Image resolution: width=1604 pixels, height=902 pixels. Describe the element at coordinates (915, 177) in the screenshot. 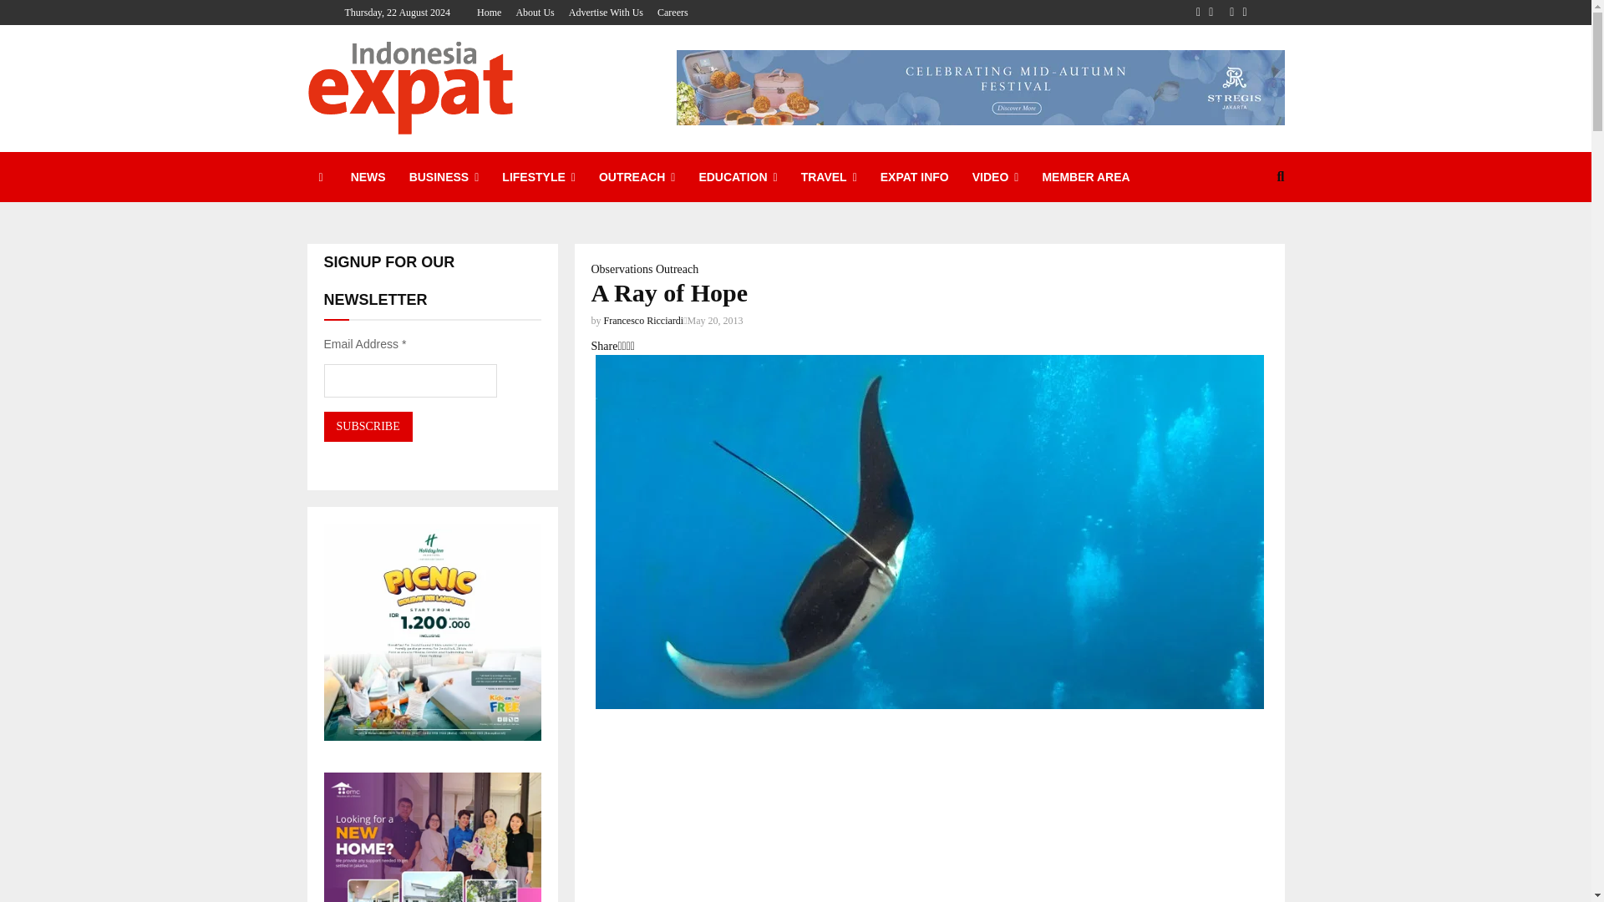

I see `EXPAT INFO` at that location.